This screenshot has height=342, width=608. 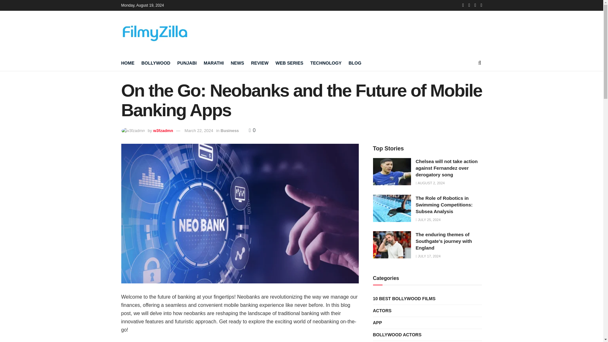 I want to click on MARATHI, so click(x=213, y=63).